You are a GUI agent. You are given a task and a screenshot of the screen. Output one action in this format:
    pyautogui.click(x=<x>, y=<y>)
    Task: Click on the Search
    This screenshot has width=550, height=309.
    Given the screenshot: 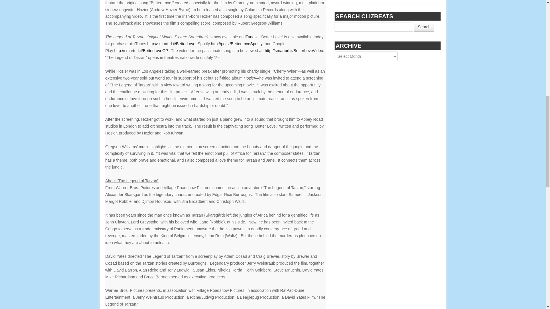 What is the action you would take?
    pyautogui.click(x=424, y=27)
    